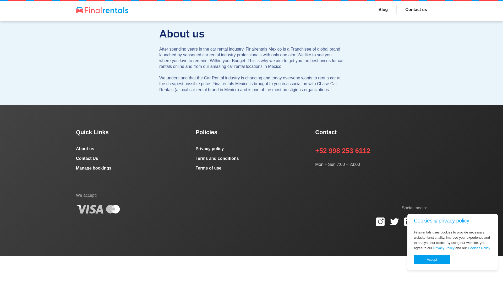  What do you see at coordinates (251, 168) in the screenshot?
I see `Terms of use` at bounding box center [251, 168].